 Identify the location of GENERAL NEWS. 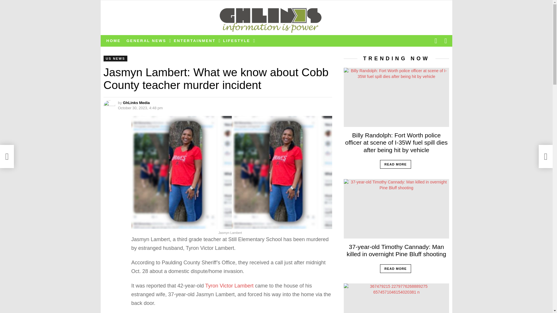
(147, 41).